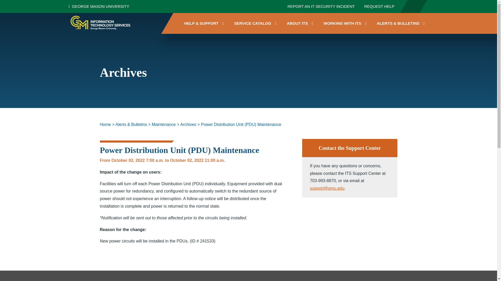  I want to click on Information Technology Services, so click(102, 22).